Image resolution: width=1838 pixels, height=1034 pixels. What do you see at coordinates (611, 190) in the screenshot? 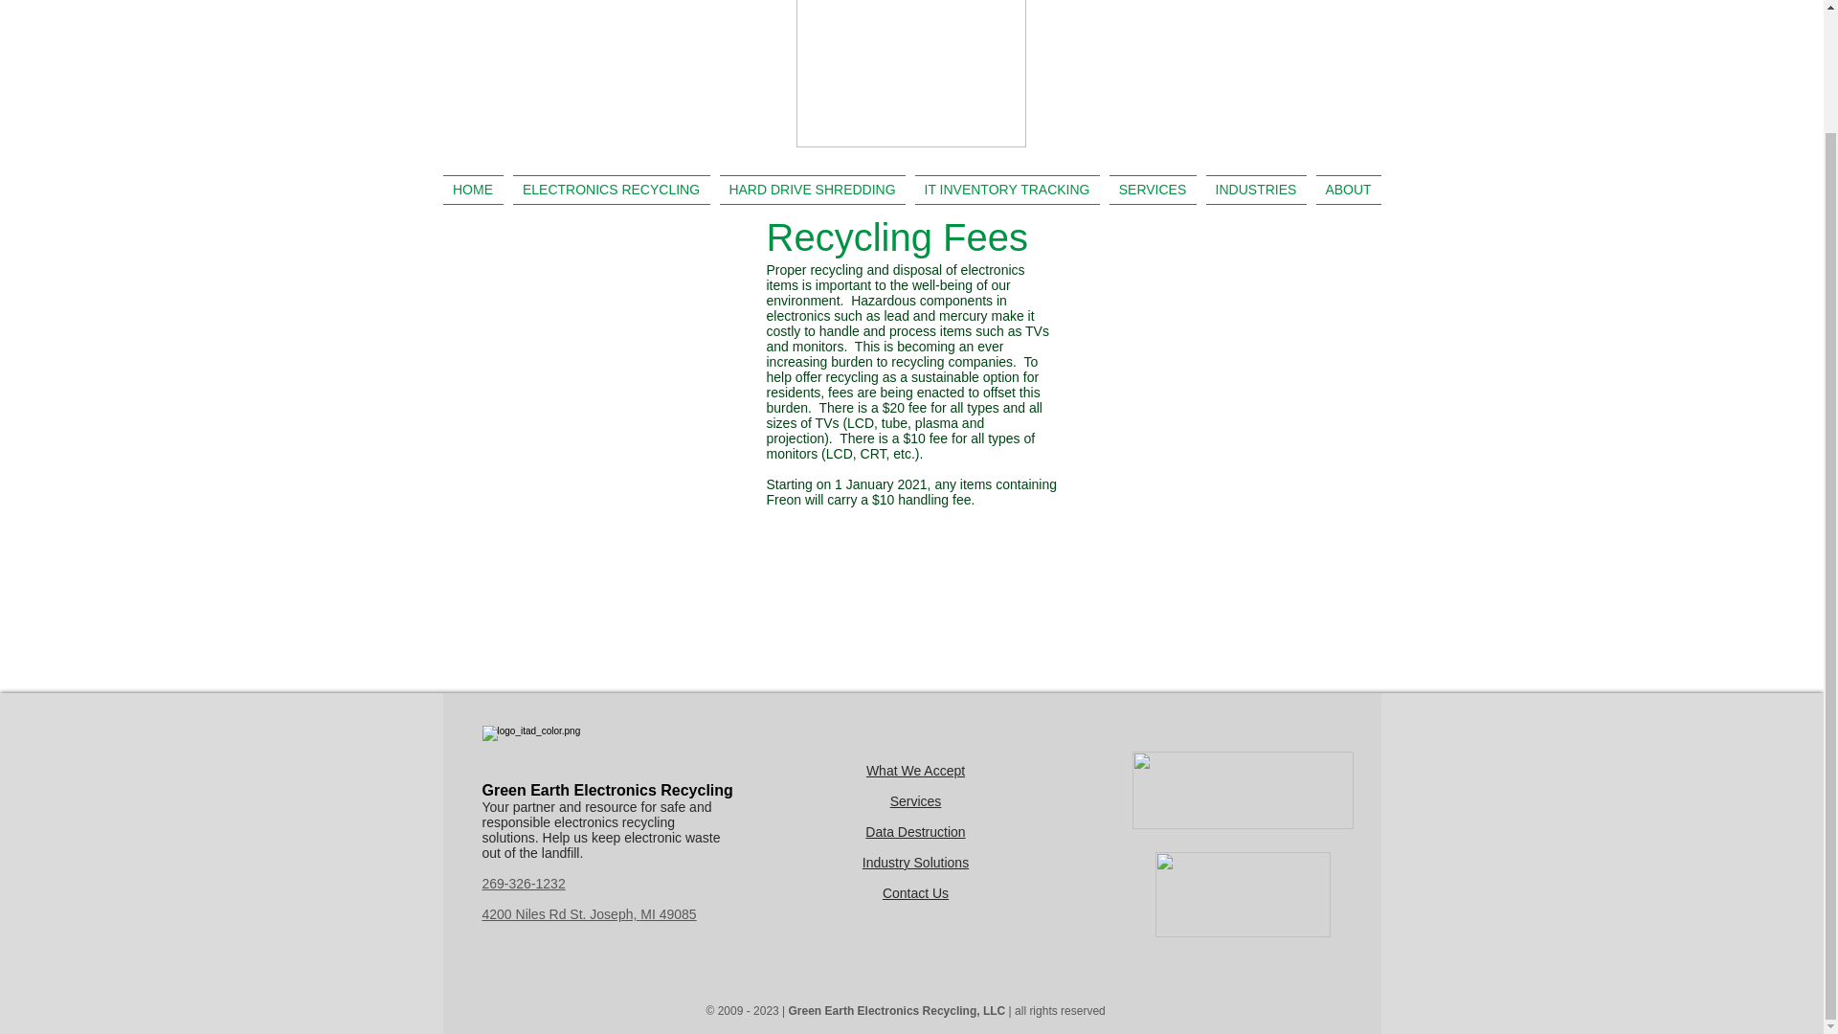
I see `ELECTRONICS RECYCLING` at bounding box center [611, 190].